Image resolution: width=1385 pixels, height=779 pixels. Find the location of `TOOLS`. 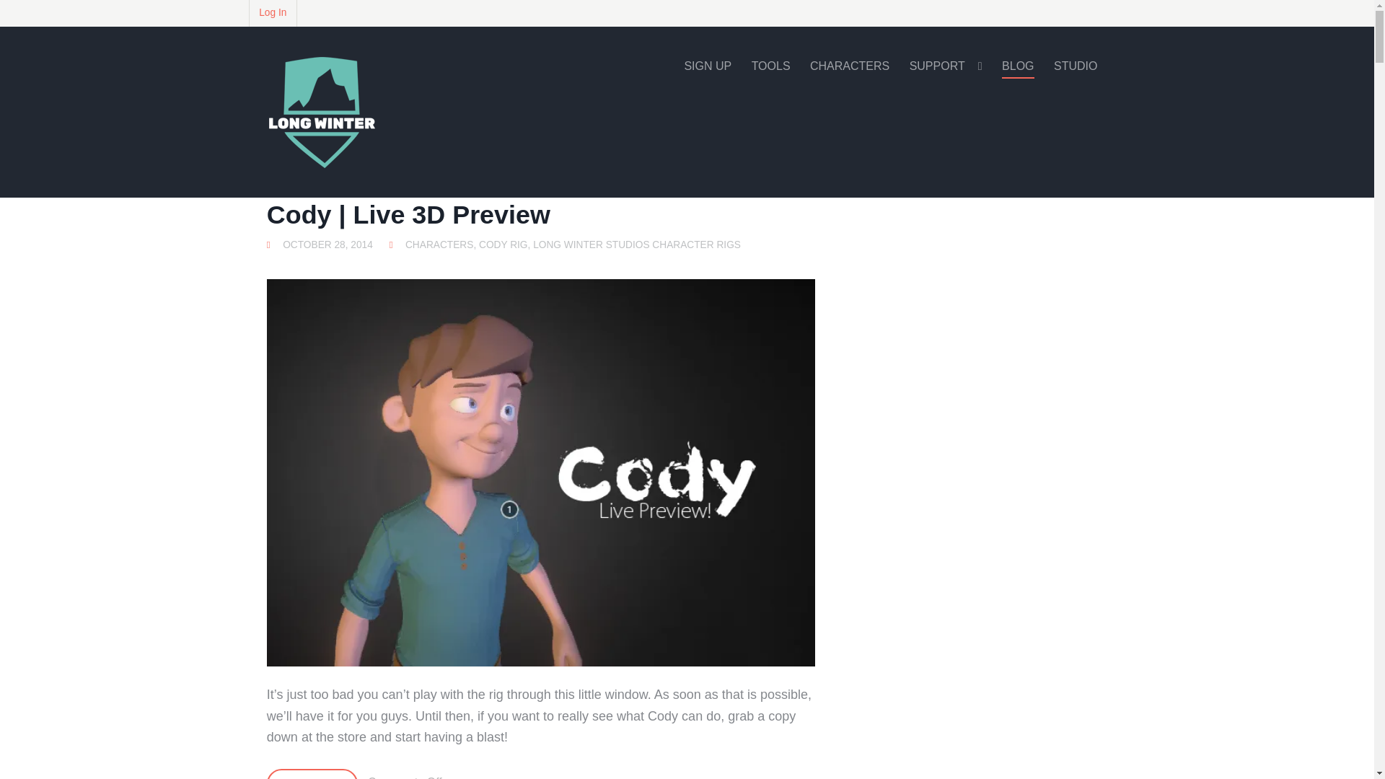

TOOLS is located at coordinates (771, 66).